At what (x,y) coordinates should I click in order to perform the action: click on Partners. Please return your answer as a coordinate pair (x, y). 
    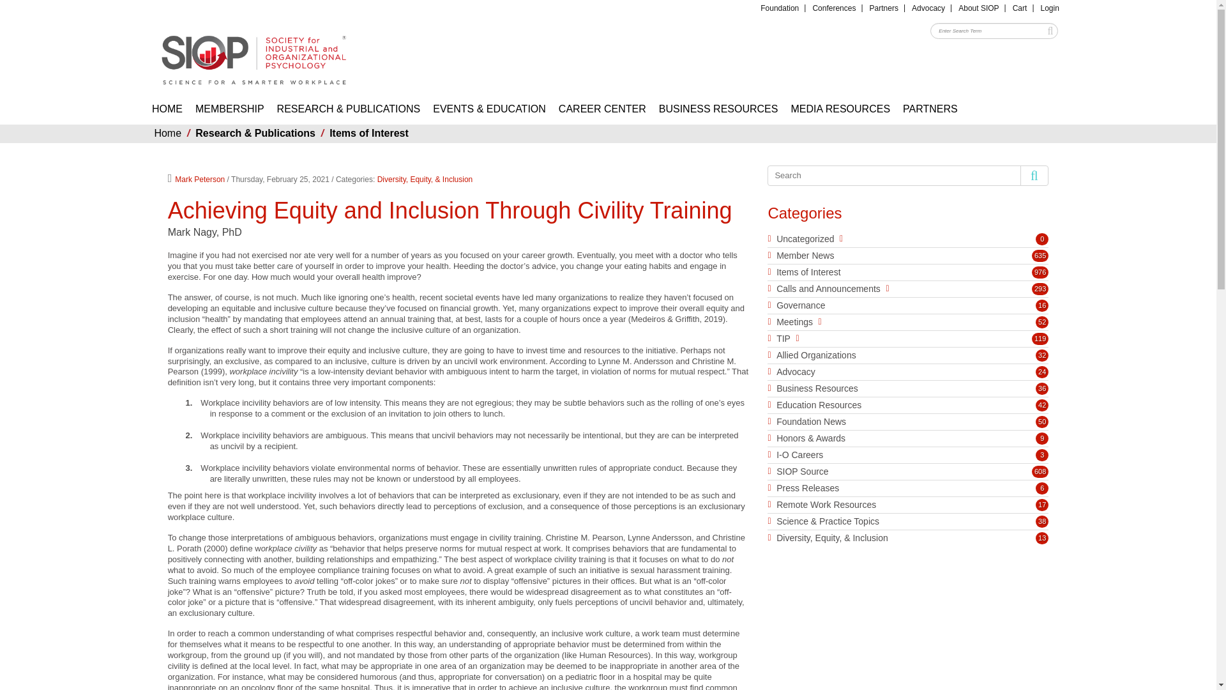
    Looking at the image, I should click on (884, 8).